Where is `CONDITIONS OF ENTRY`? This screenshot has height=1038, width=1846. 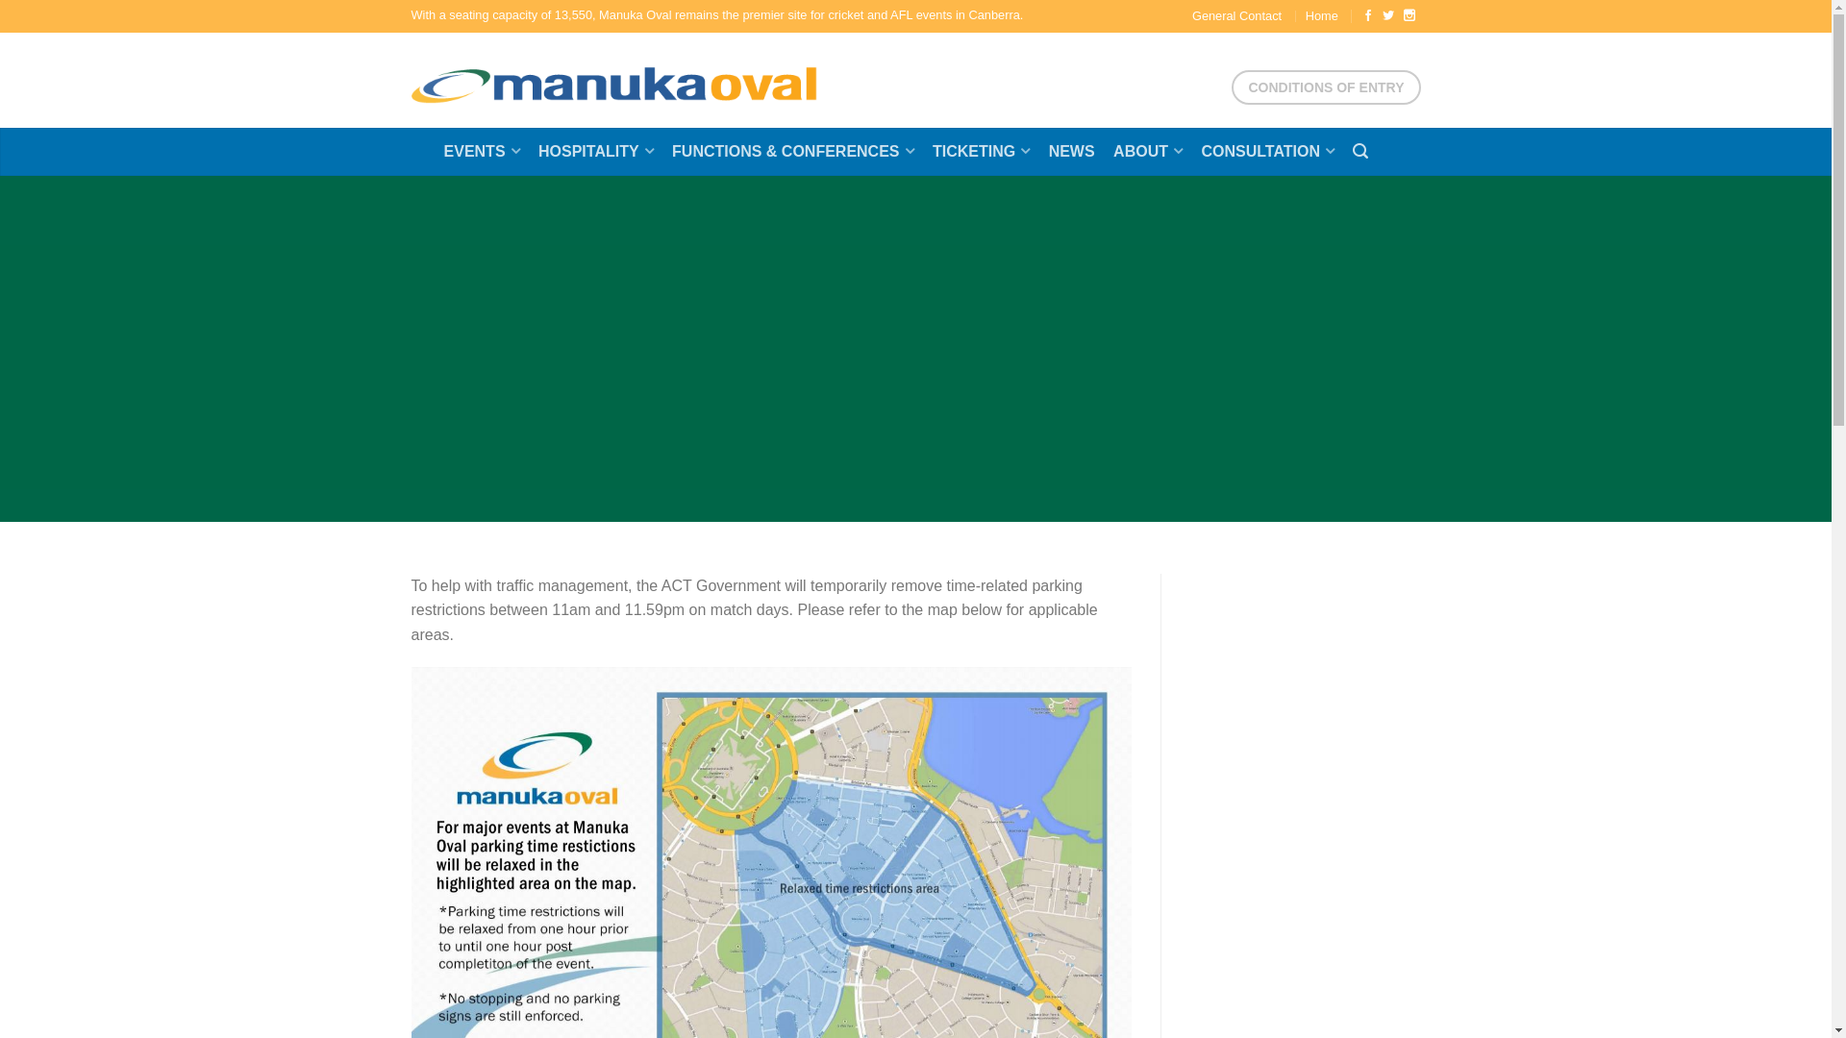 CONDITIONS OF ENTRY is located at coordinates (1326, 87).